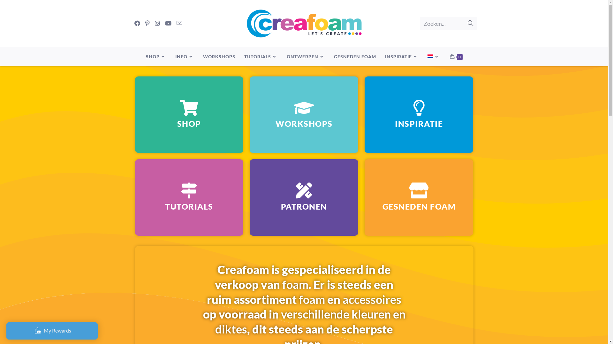 This screenshot has width=613, height=344. Describe the element at coordinates (304, 115) in the screenshot. I see `WORKSHOPS` at that location.